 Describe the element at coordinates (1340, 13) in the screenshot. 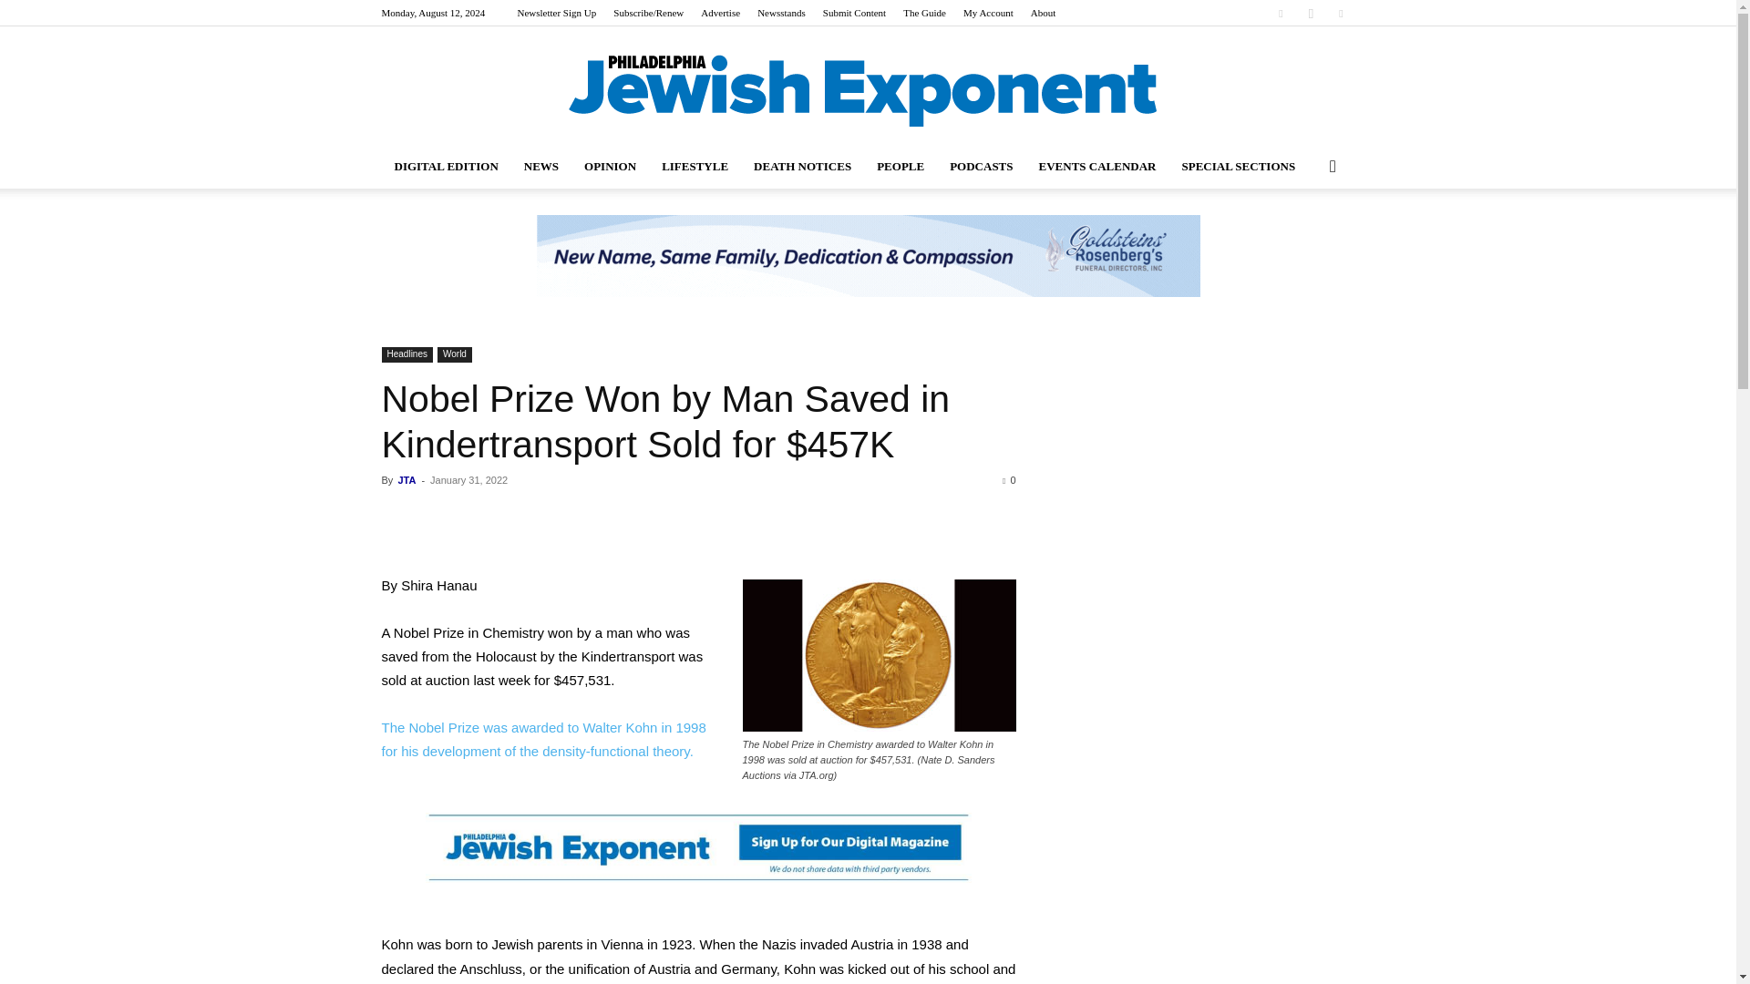

I see `Twitter` at that location.